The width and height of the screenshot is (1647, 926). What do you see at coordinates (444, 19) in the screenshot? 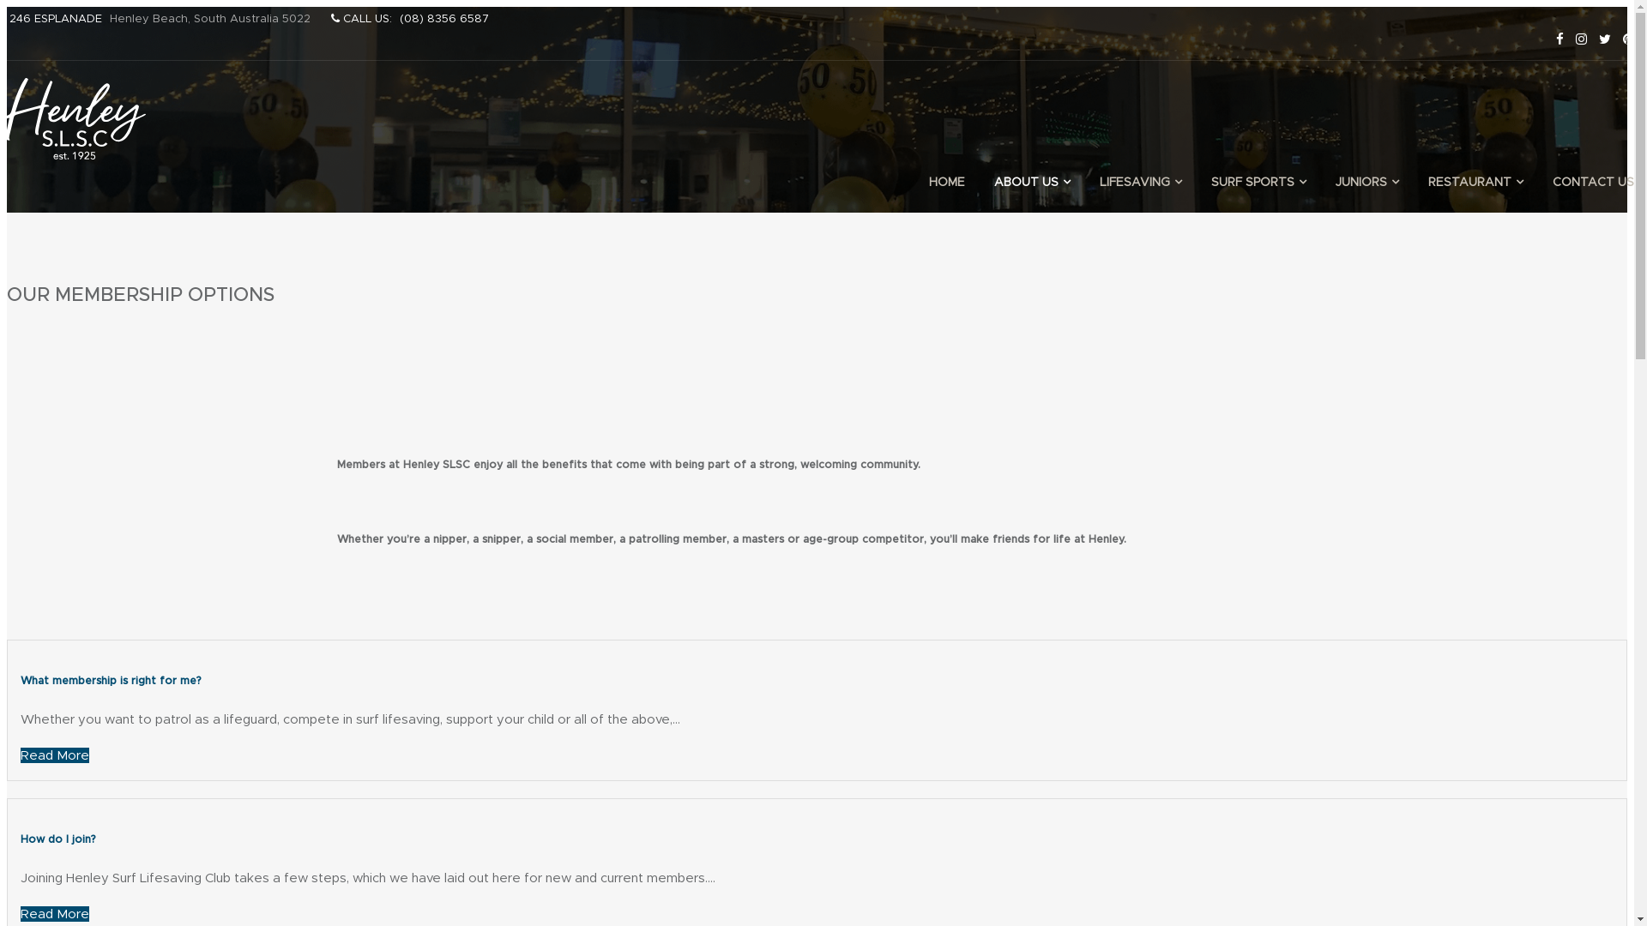
I see `(08) 8356 6587` at bounding box center [444, 19].